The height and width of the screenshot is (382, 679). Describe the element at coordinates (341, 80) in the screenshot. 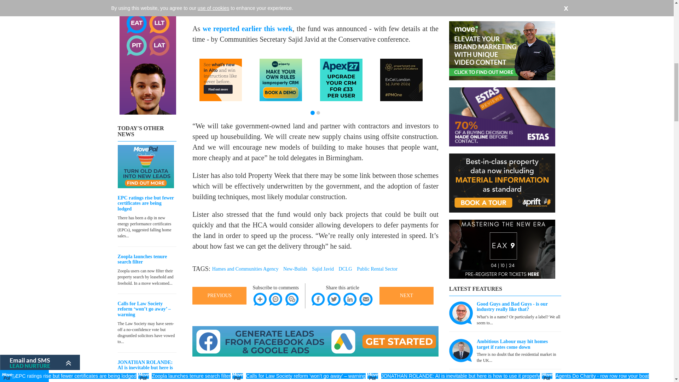

I see `Apex27` at that location.